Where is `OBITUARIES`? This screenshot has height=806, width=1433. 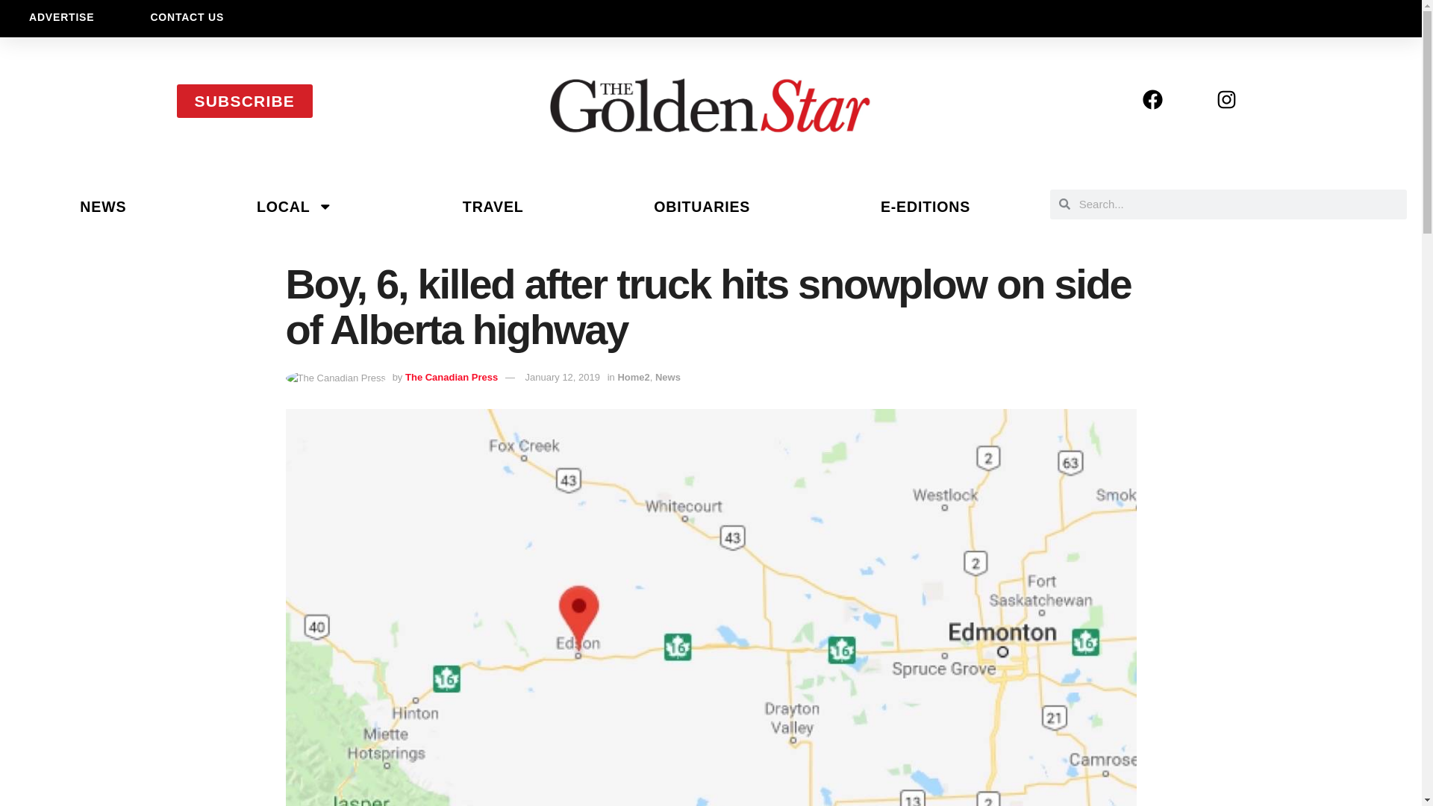 OBITUARIES is located at coordinates (702, 206).